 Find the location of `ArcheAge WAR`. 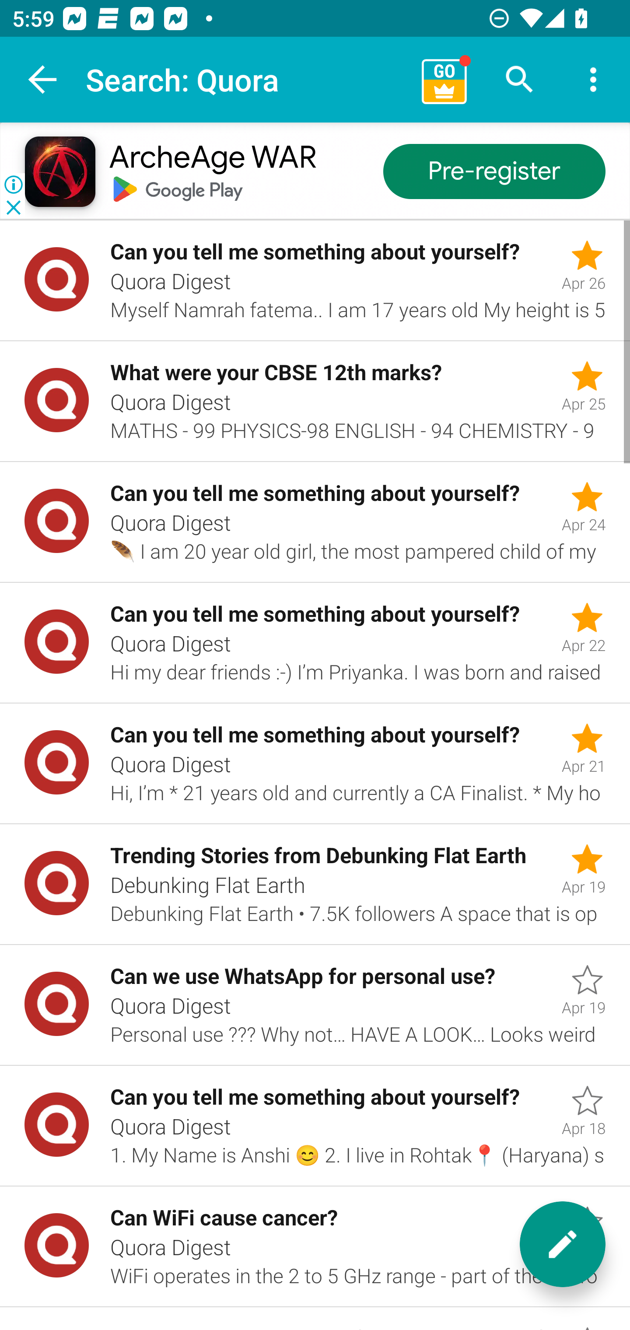

ArcheAge WAR is located at coordinates (212, 158).